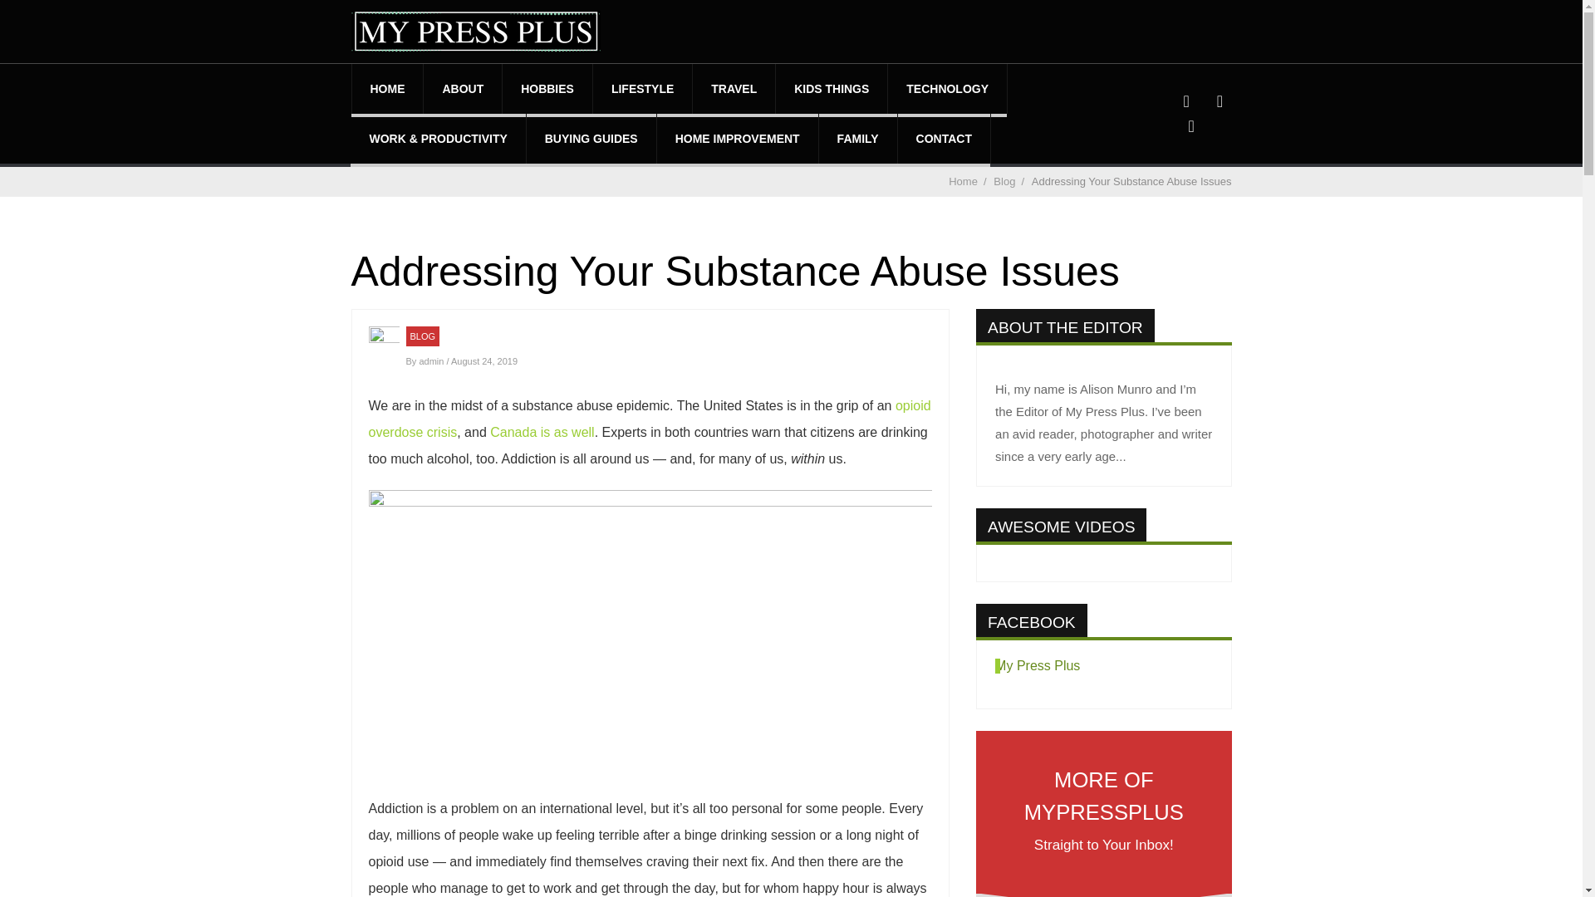 This screenshot has width=1595, height=897. Describe the element at coordinates (542, 432) in the screenshot. I see `Canada is as well` at that location.